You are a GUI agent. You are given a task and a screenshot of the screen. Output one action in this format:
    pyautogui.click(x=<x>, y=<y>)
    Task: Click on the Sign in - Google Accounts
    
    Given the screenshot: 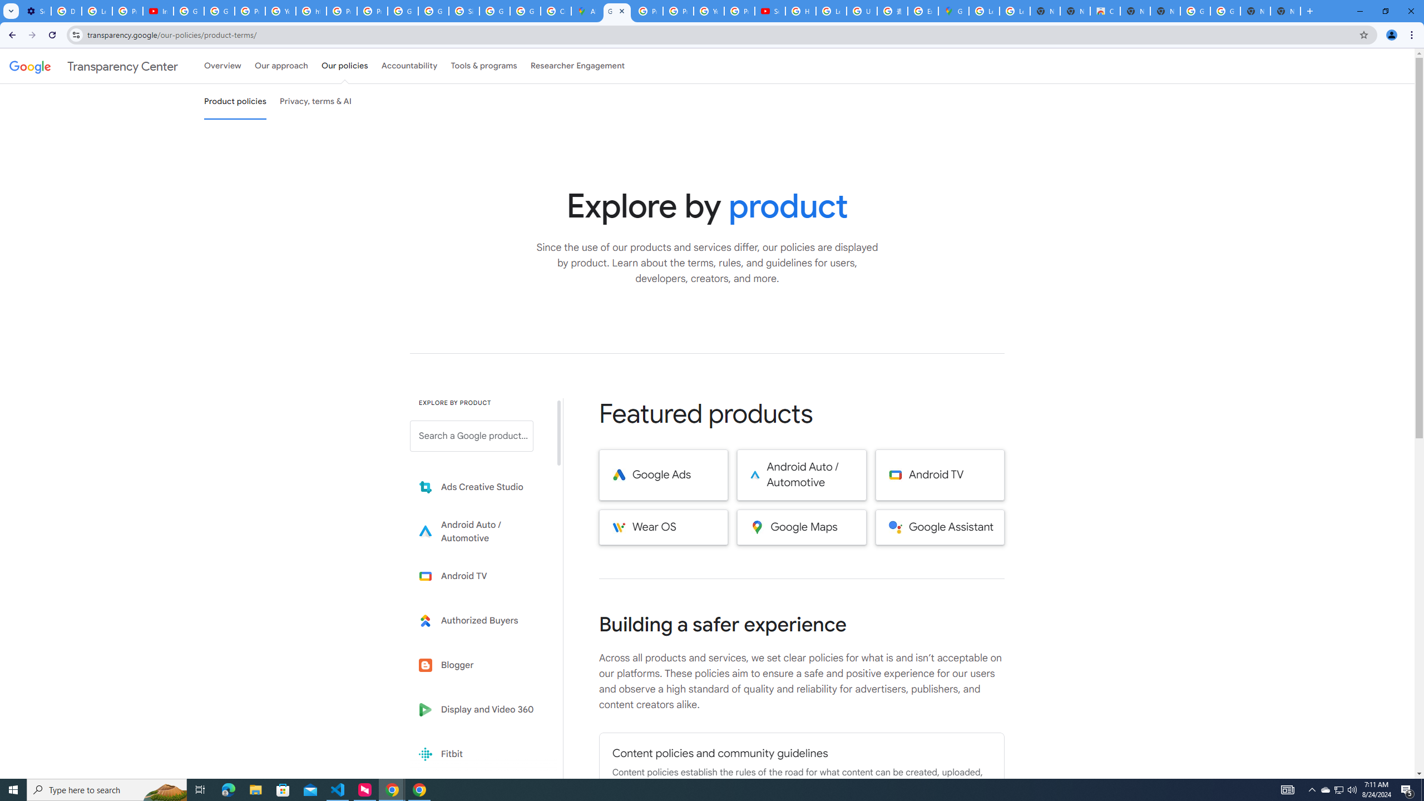 What is the action you would take?
    pyautogui.click(x=464, y=11)
    